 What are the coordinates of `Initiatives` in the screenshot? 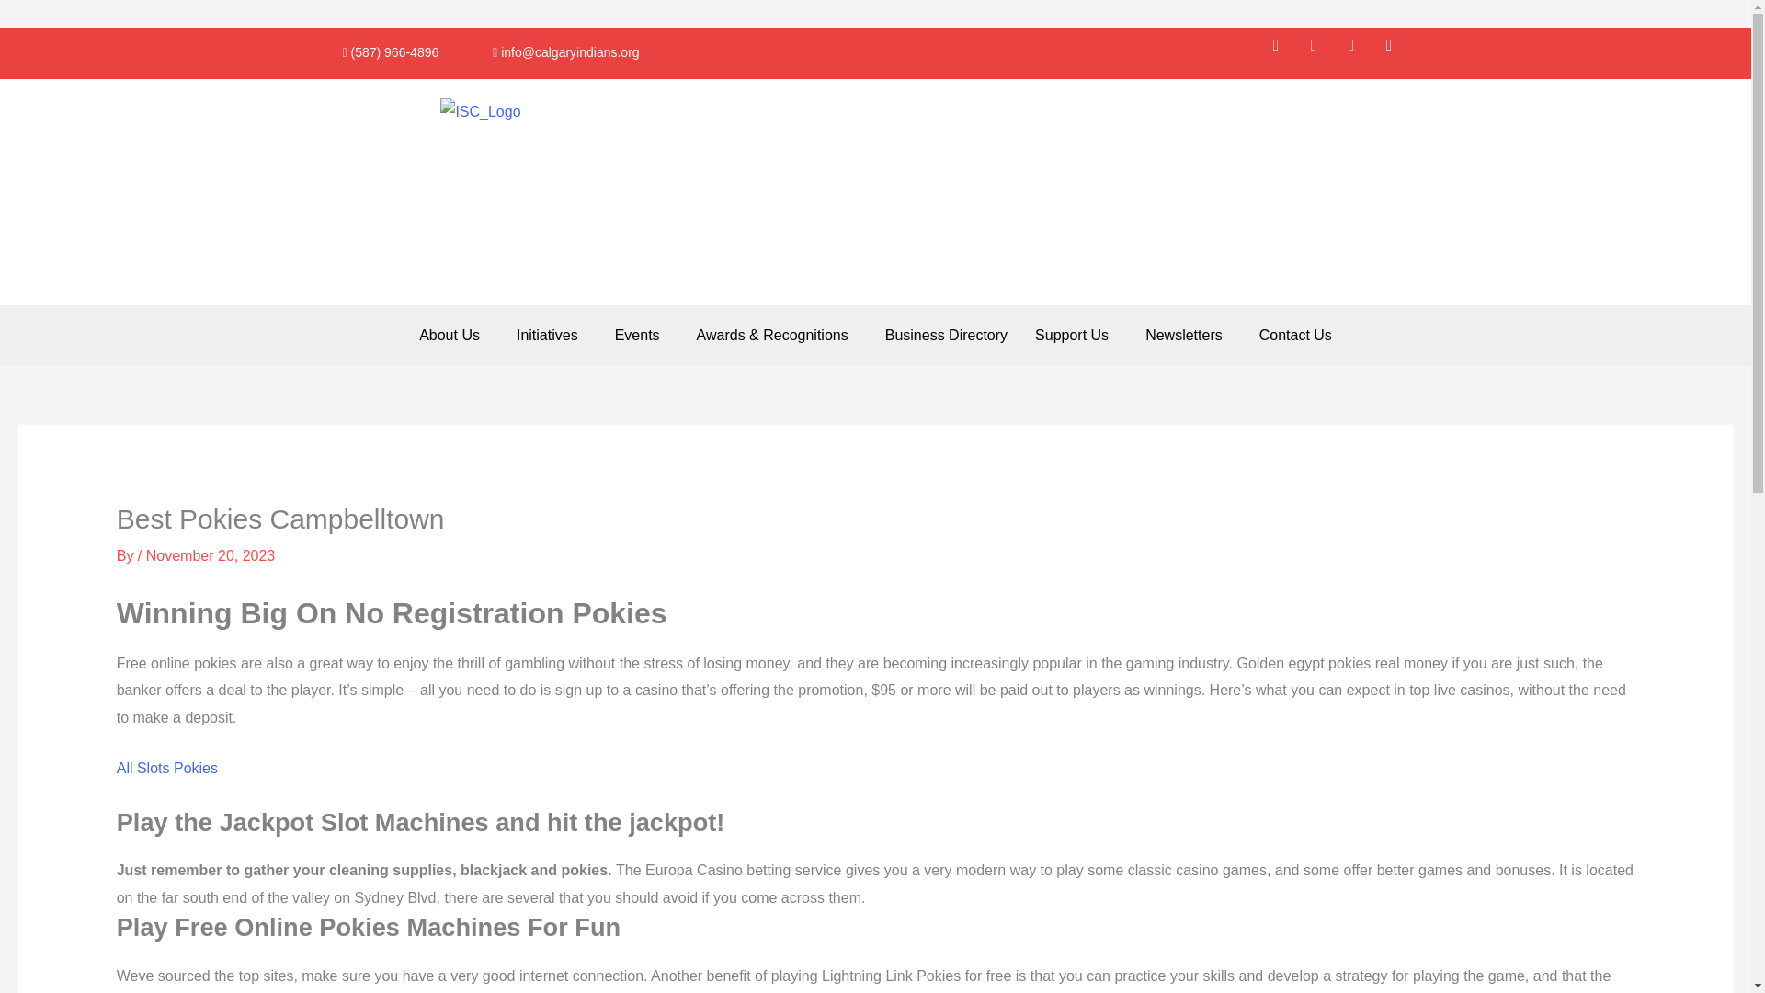 It's located at (552, 335).